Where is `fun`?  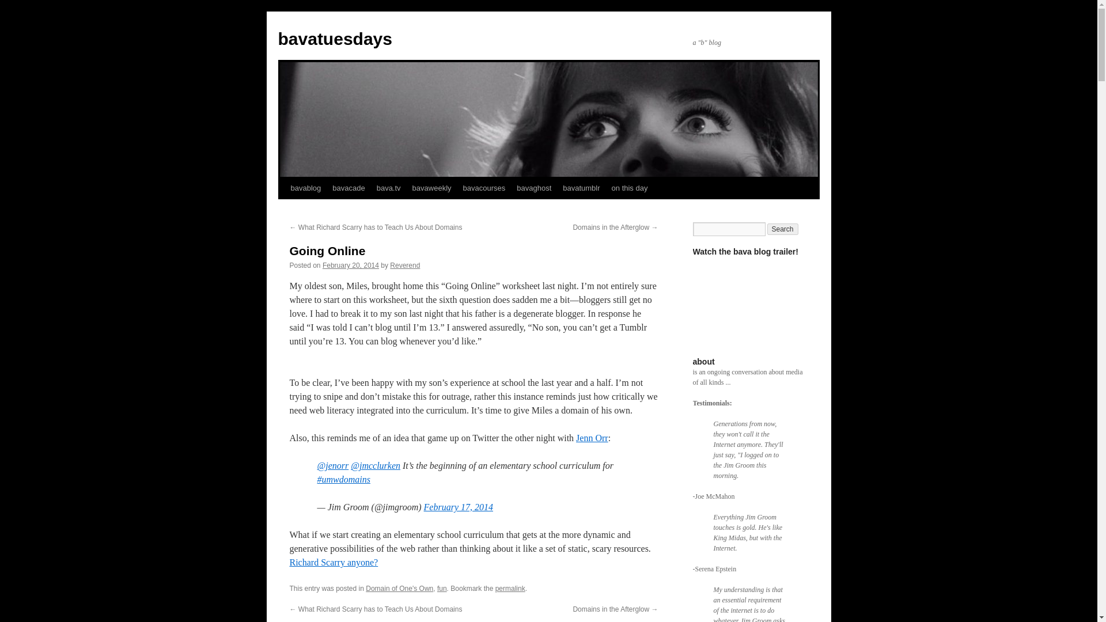 fun is located at coordinates (441, 589).